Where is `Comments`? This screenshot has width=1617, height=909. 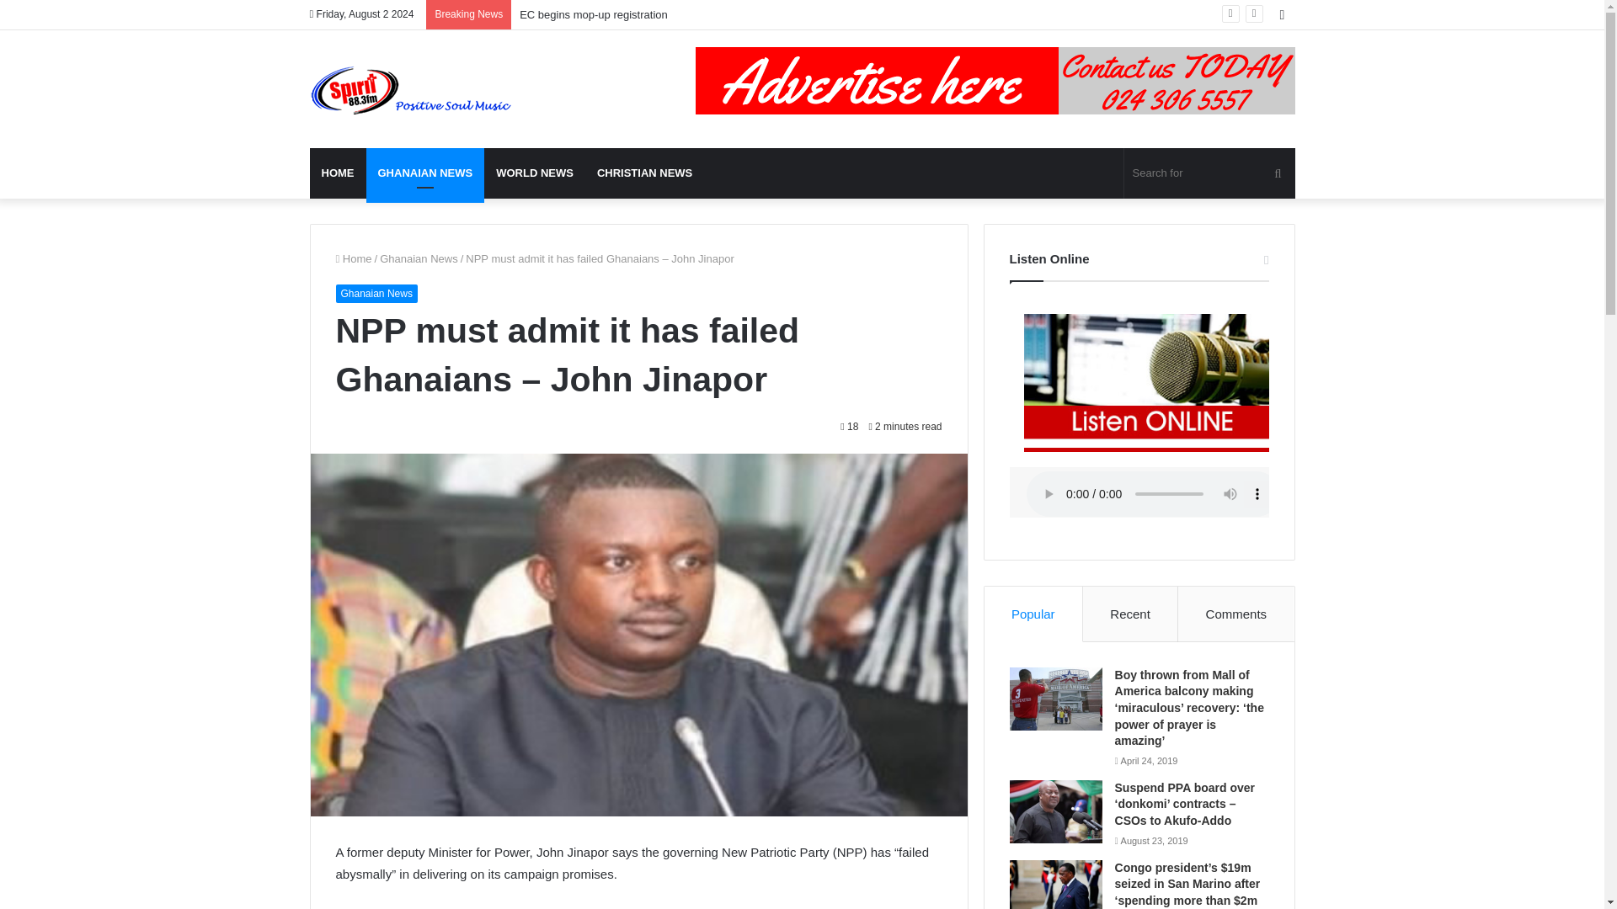 Comments is located at coordinates (1236, 614).